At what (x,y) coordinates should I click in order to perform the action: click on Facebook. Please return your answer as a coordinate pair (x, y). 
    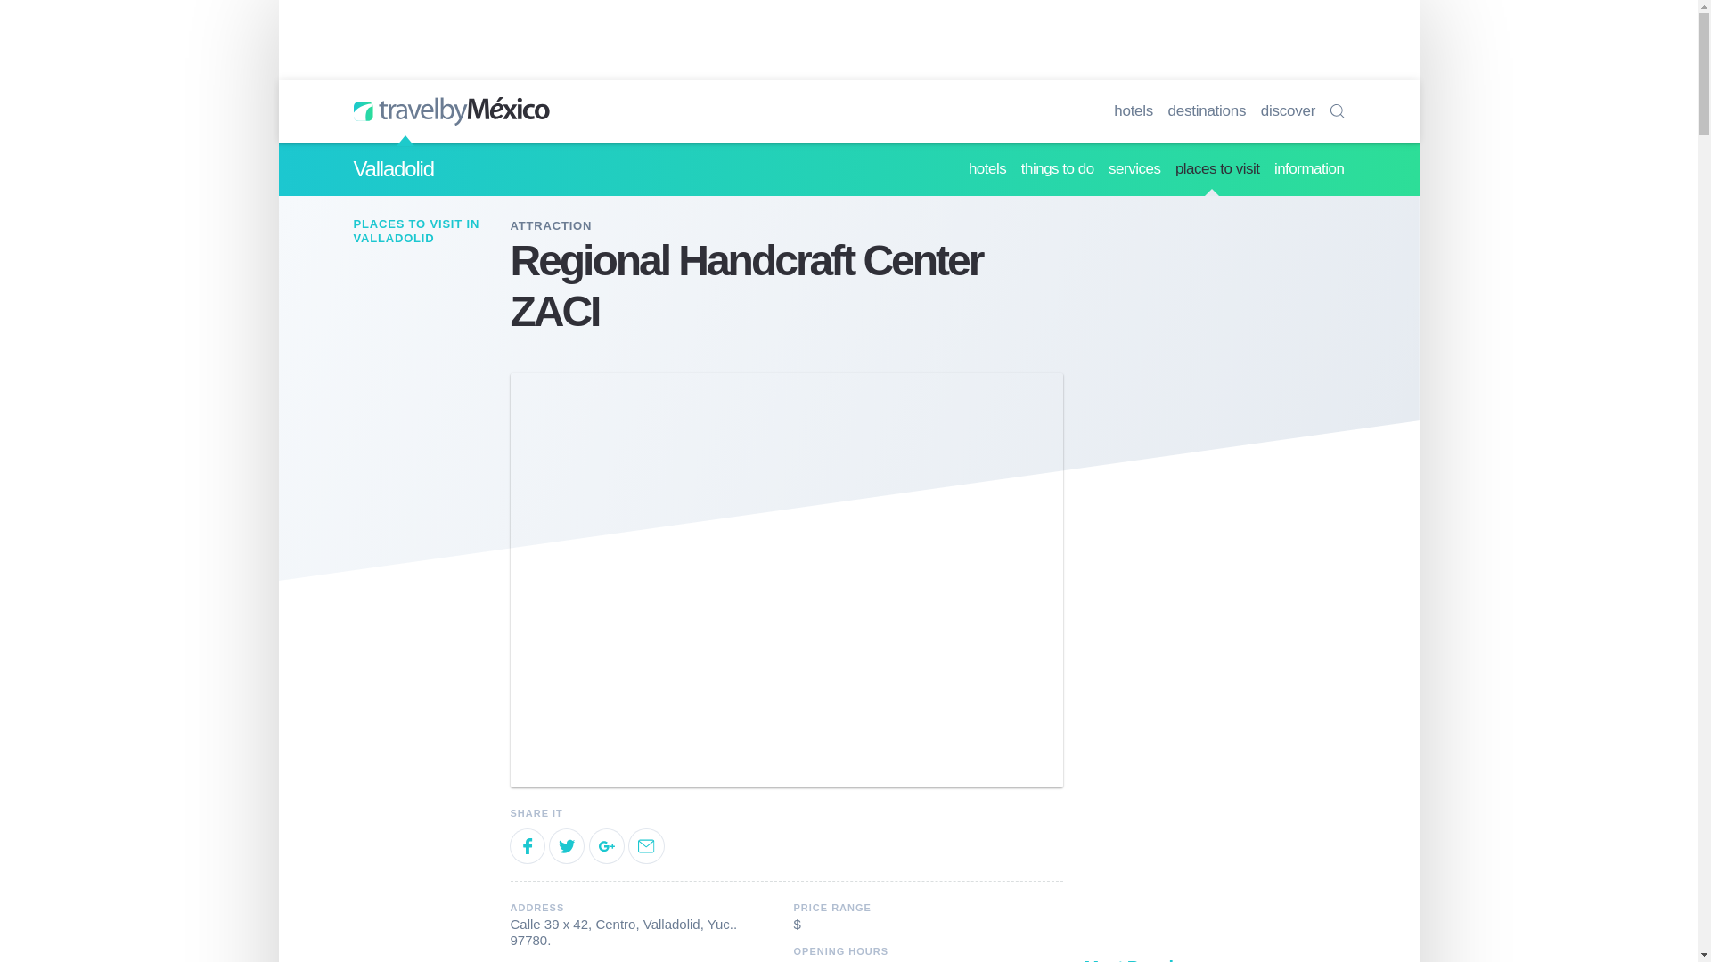
    Looking at the image, I should click on (527, 845).